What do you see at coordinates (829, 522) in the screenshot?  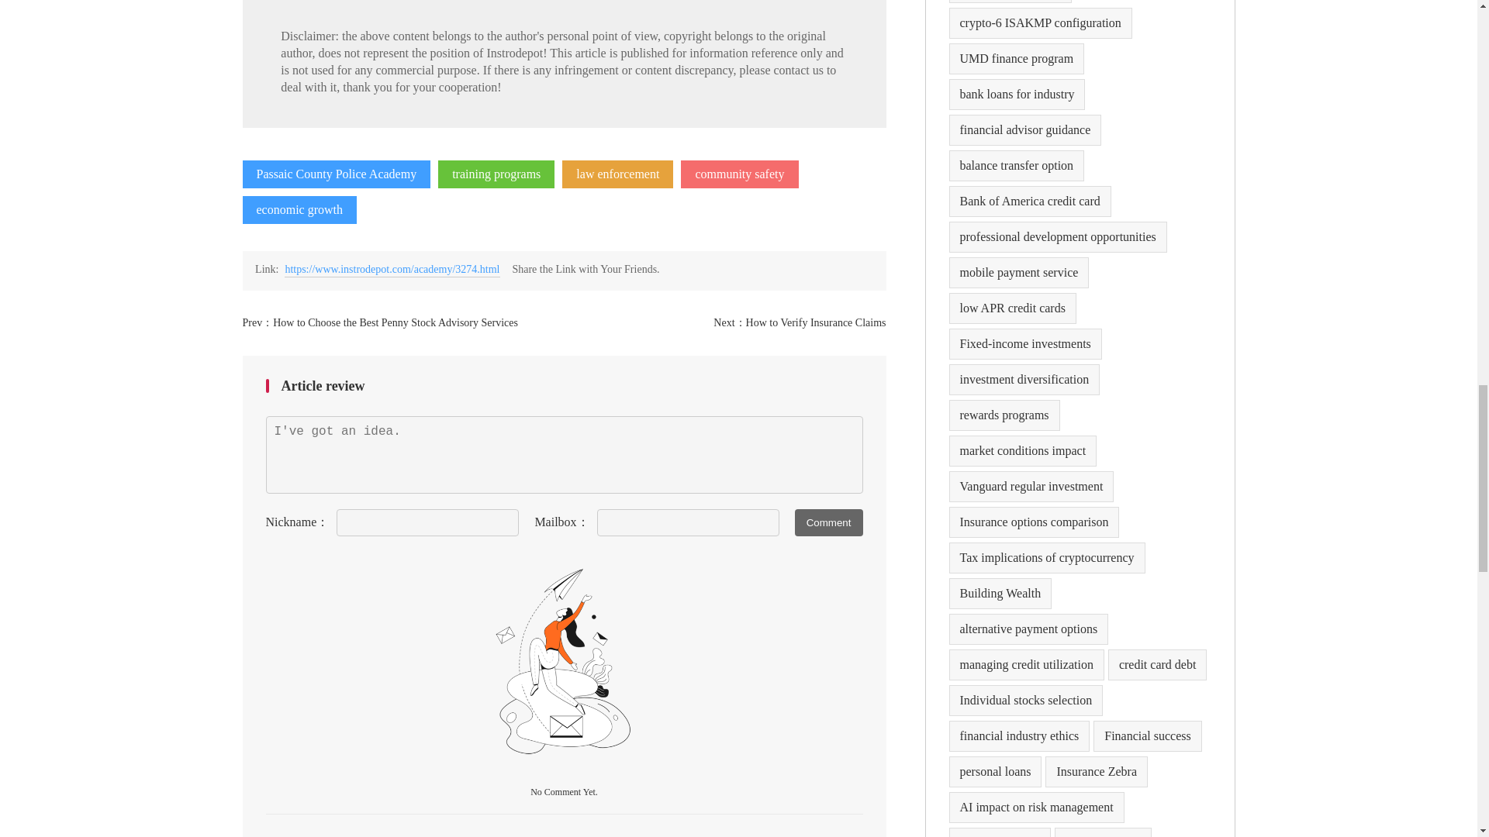 I see `Comment` at bounding box center [829, 522].